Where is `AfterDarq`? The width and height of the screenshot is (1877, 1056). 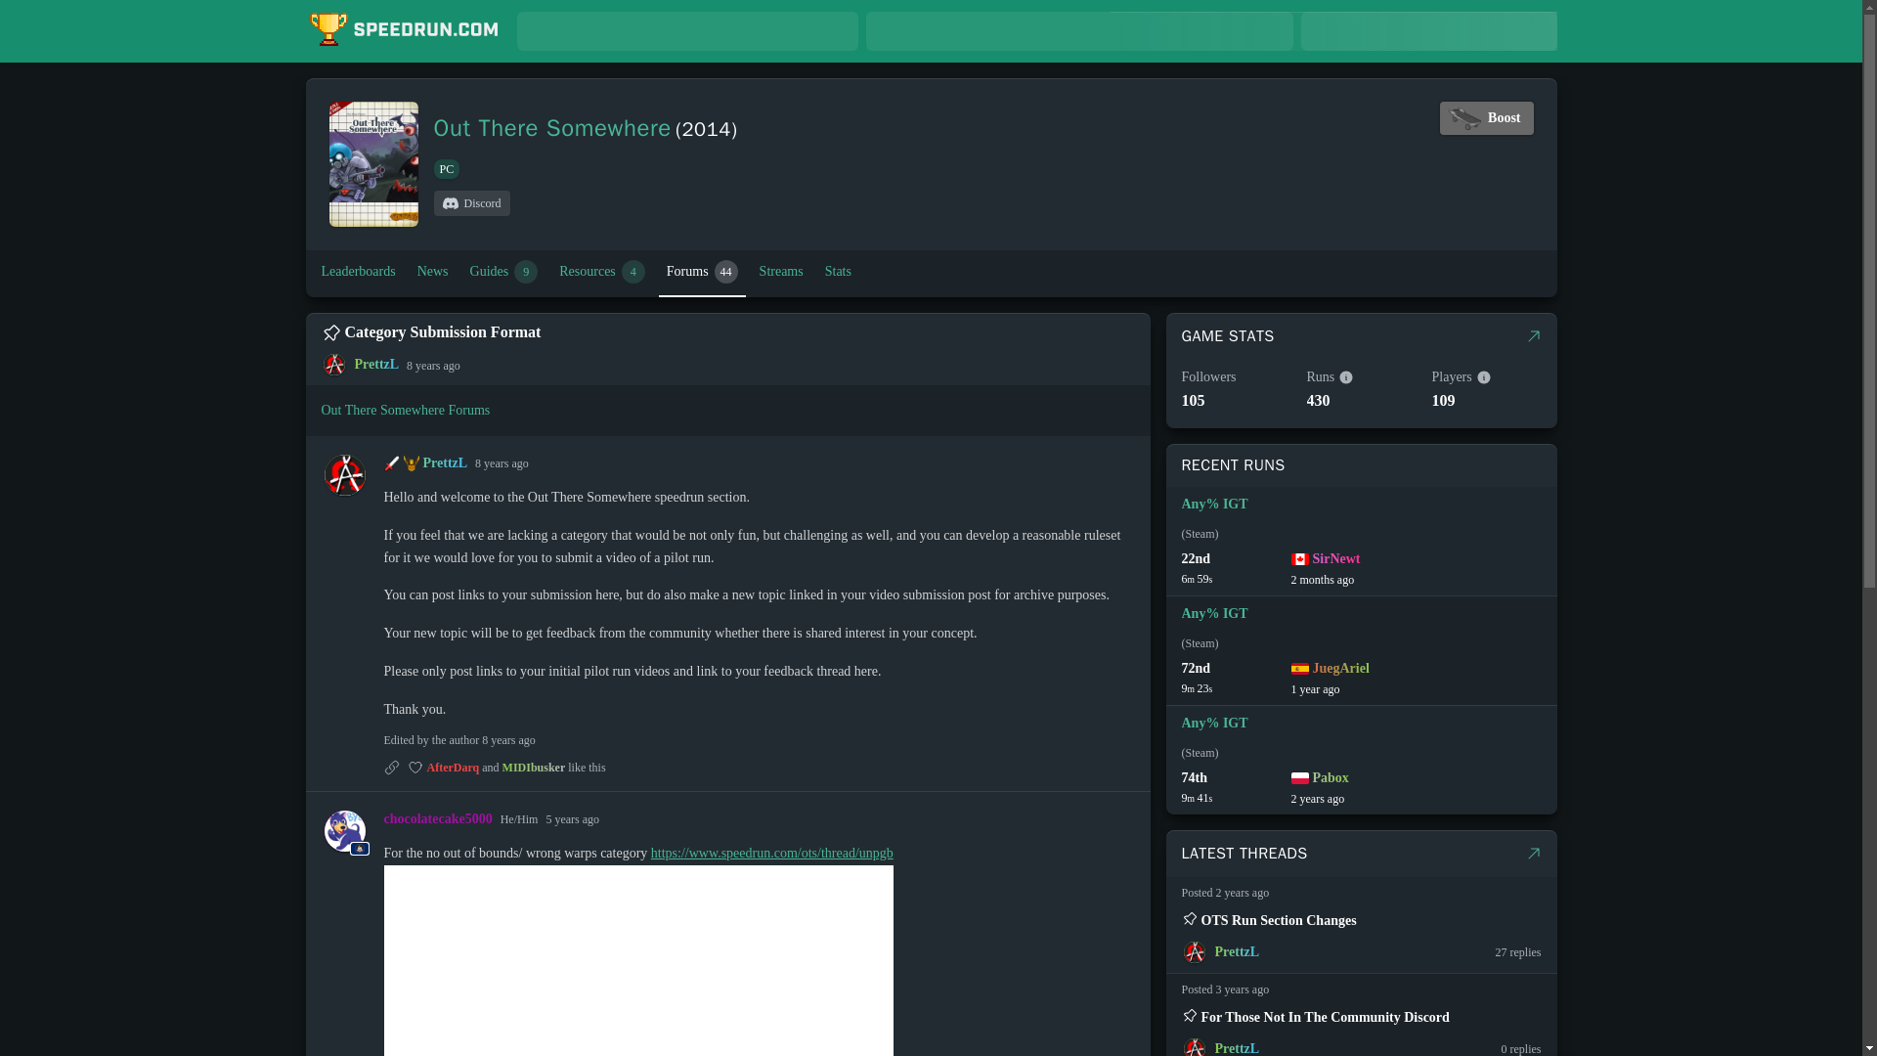 AfterDarq is located at coordinates (503, 272).